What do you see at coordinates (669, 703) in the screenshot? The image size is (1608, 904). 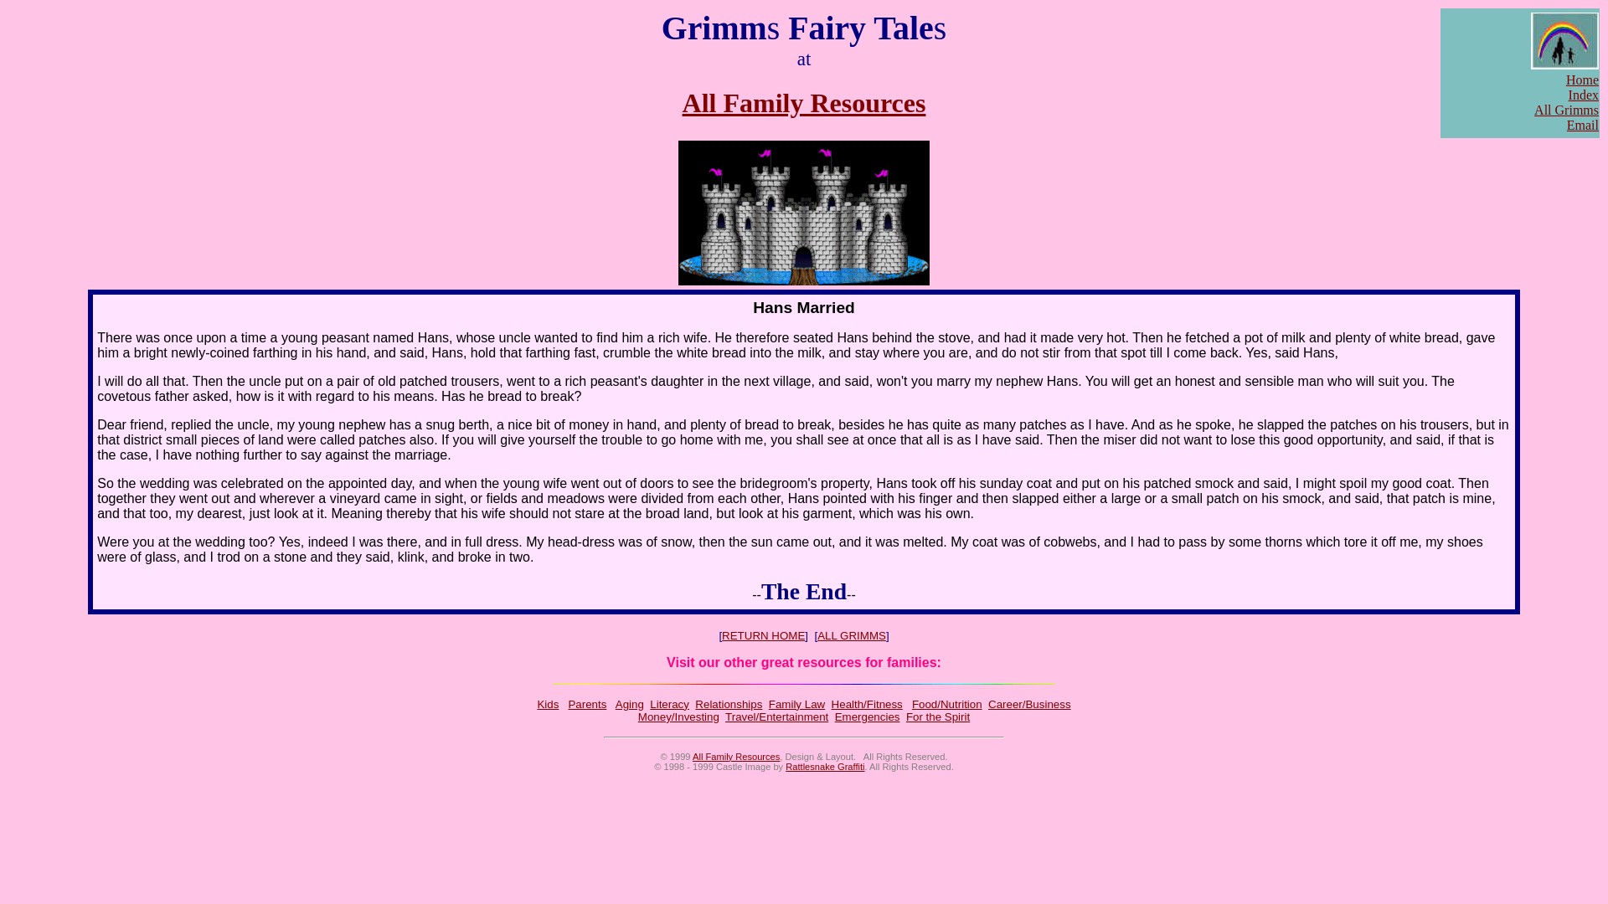 I see `Literacy` at bounding box center [669, 703].